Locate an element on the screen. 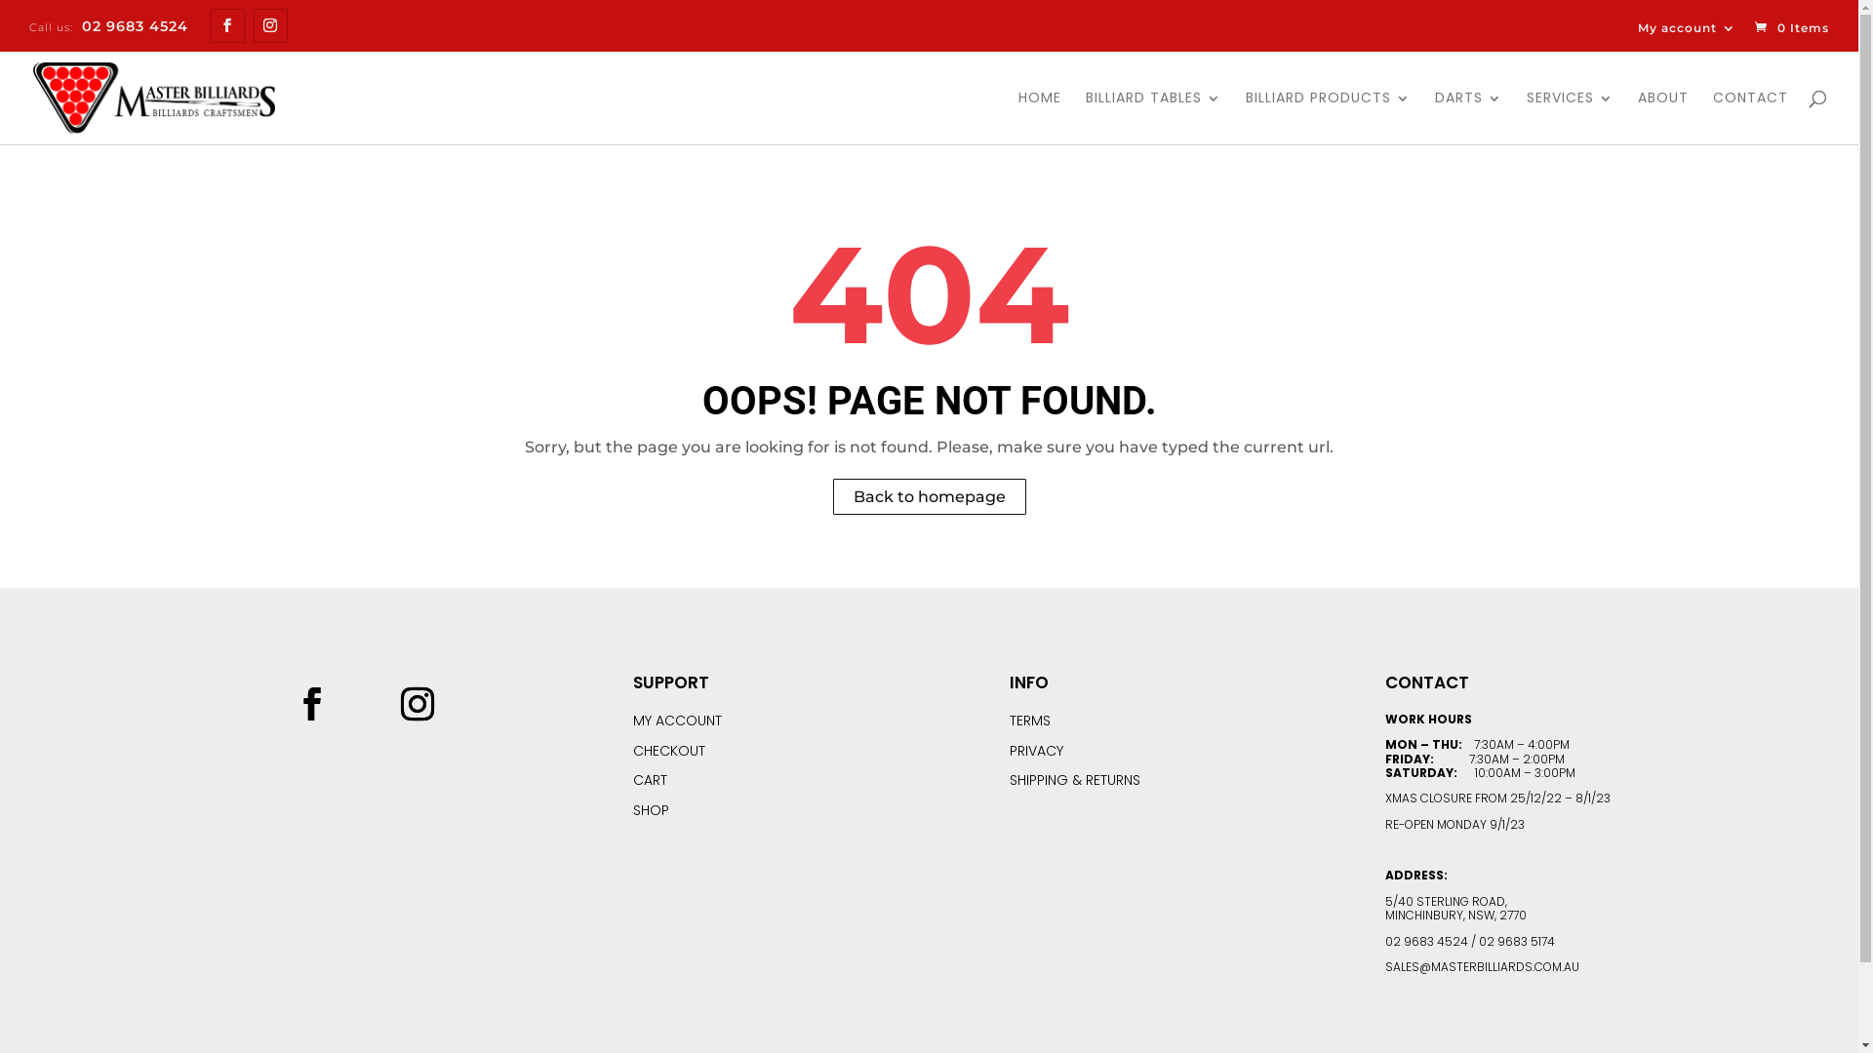 The height and width of the screenshot is (1053, 1873). SHIPPING & RETURNS is located at coordinates (1075, 780).